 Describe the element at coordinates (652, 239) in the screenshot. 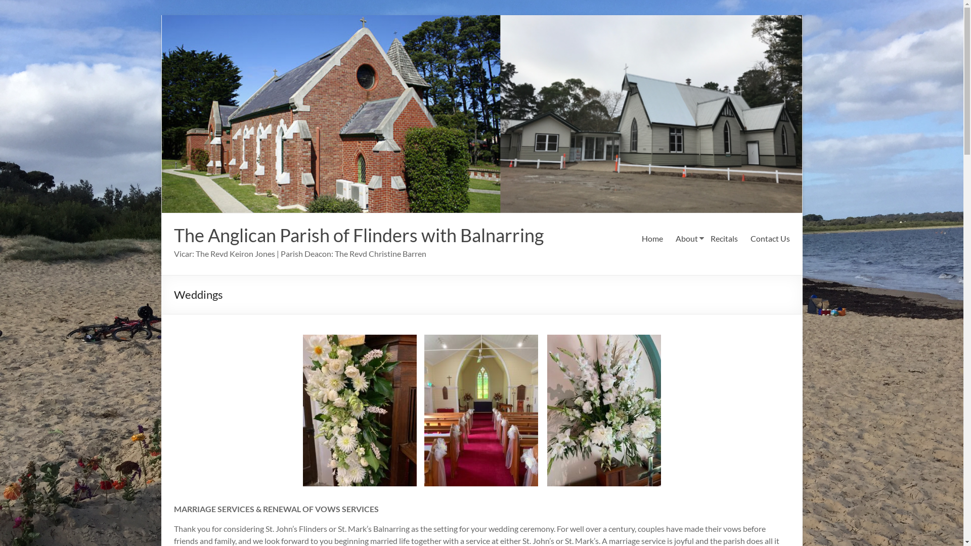

I see `Home` at that location.